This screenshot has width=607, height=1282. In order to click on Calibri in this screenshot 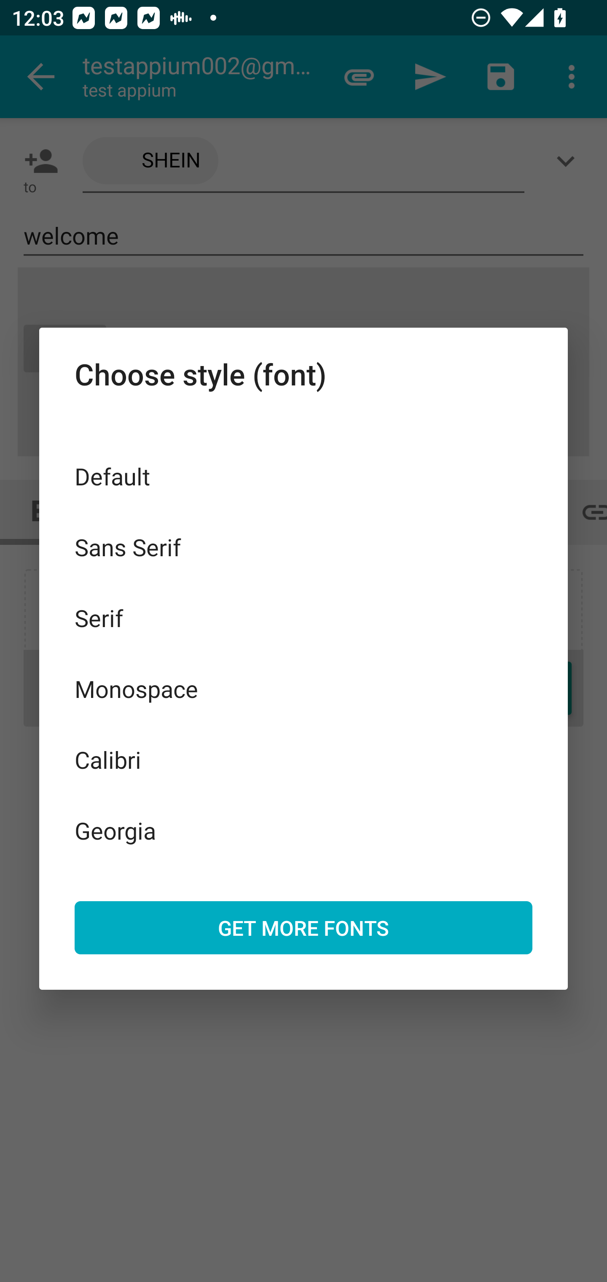, I will do `click(303, 759)`.